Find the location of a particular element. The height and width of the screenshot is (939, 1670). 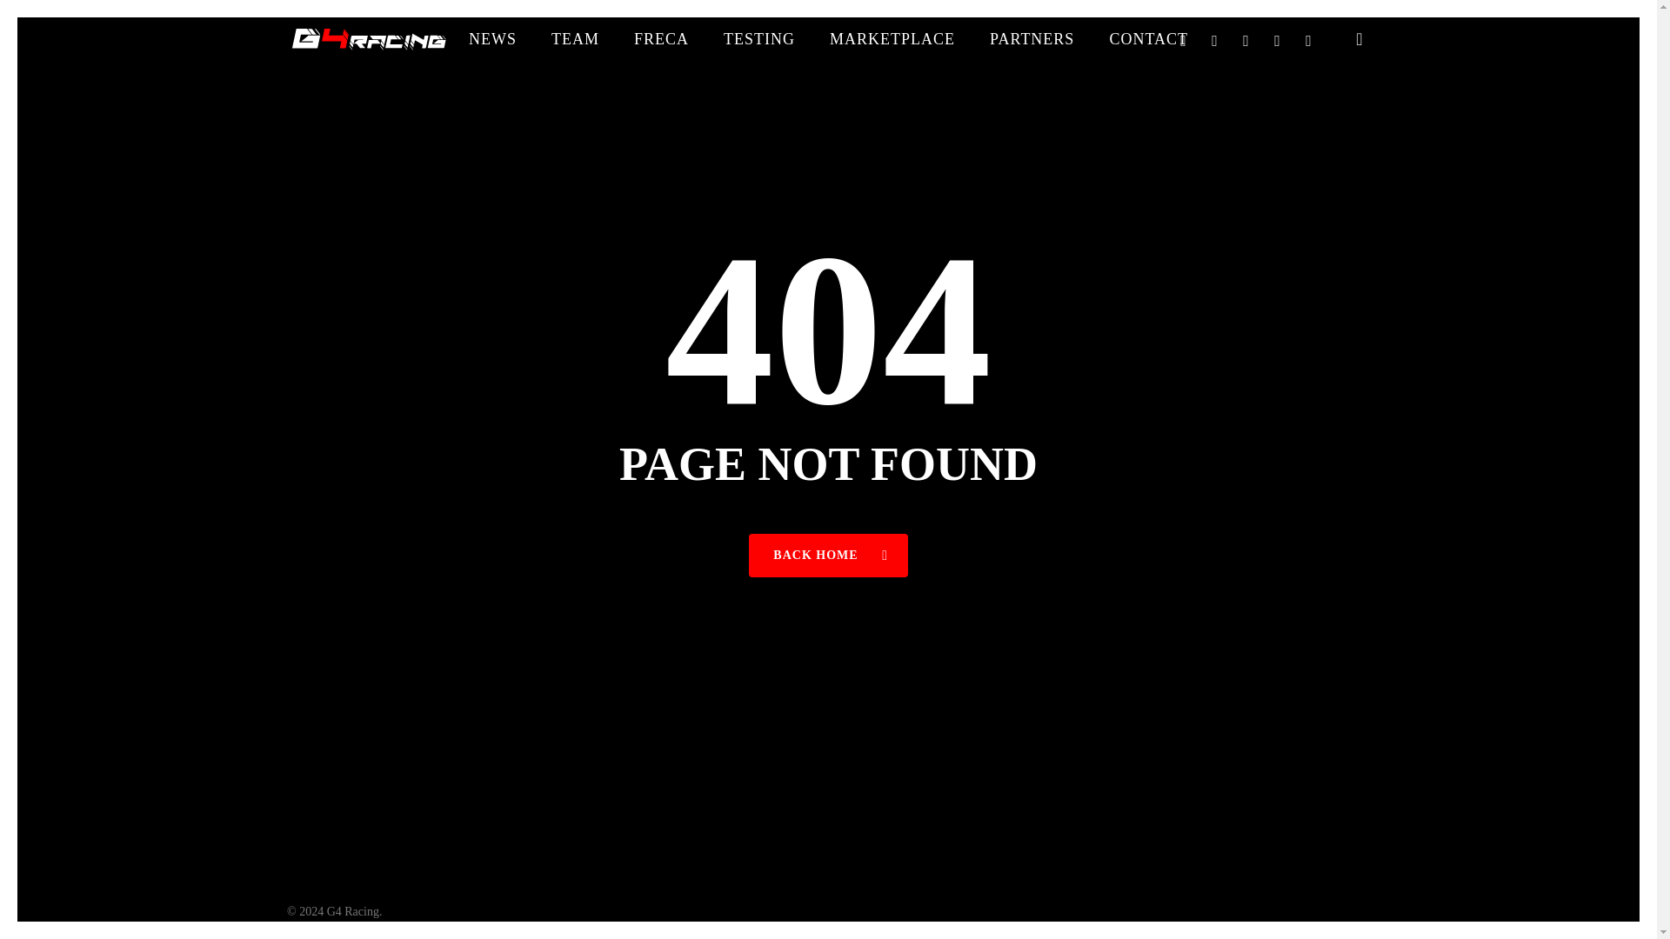

account is located at coordinates (1359, 38).